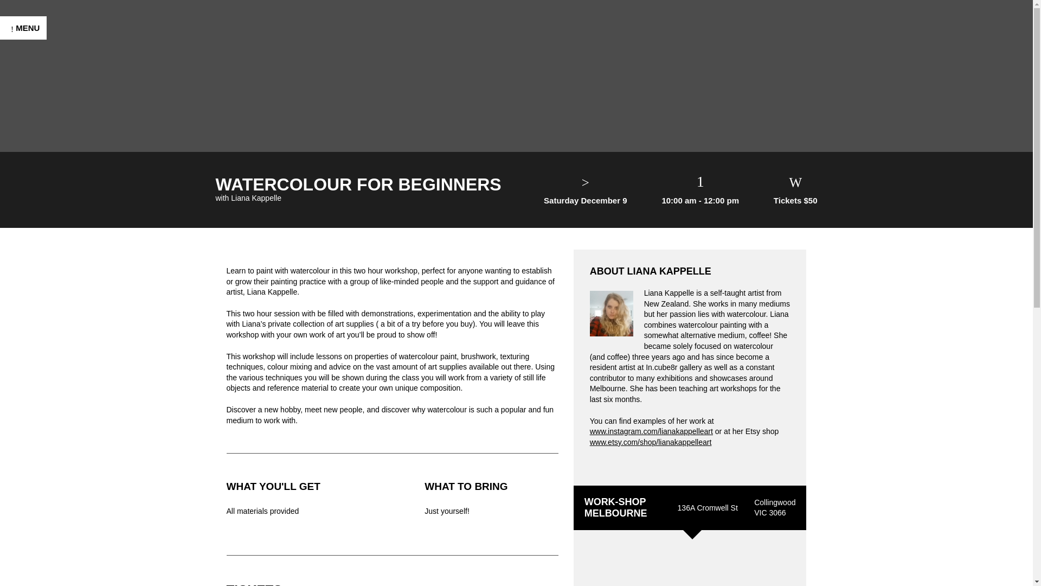  I want to click on CONTACT, so click(34, 426).